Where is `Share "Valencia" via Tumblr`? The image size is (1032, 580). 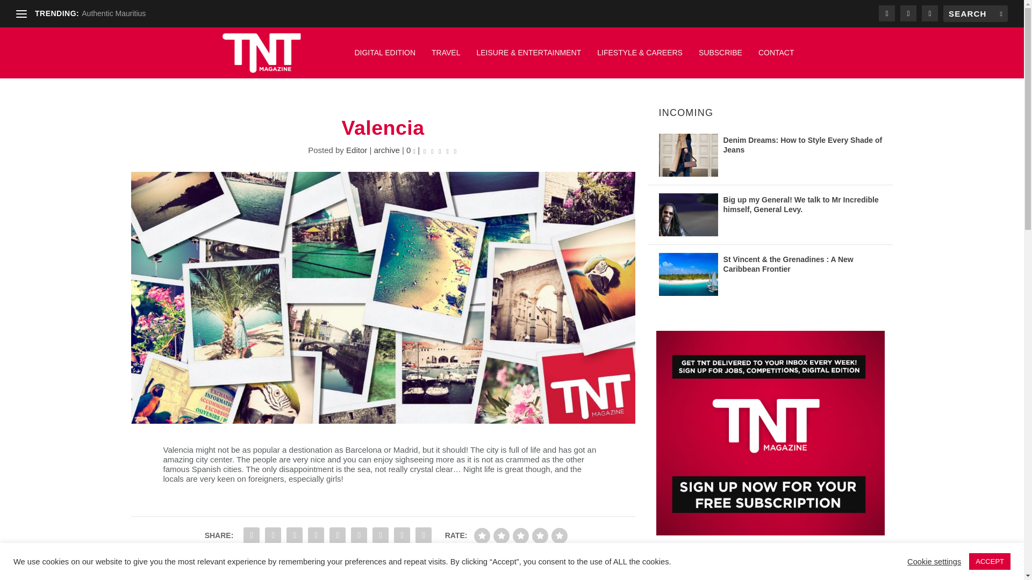 Share "Valencia" via Tumblr is located at coordinates (295, 535).